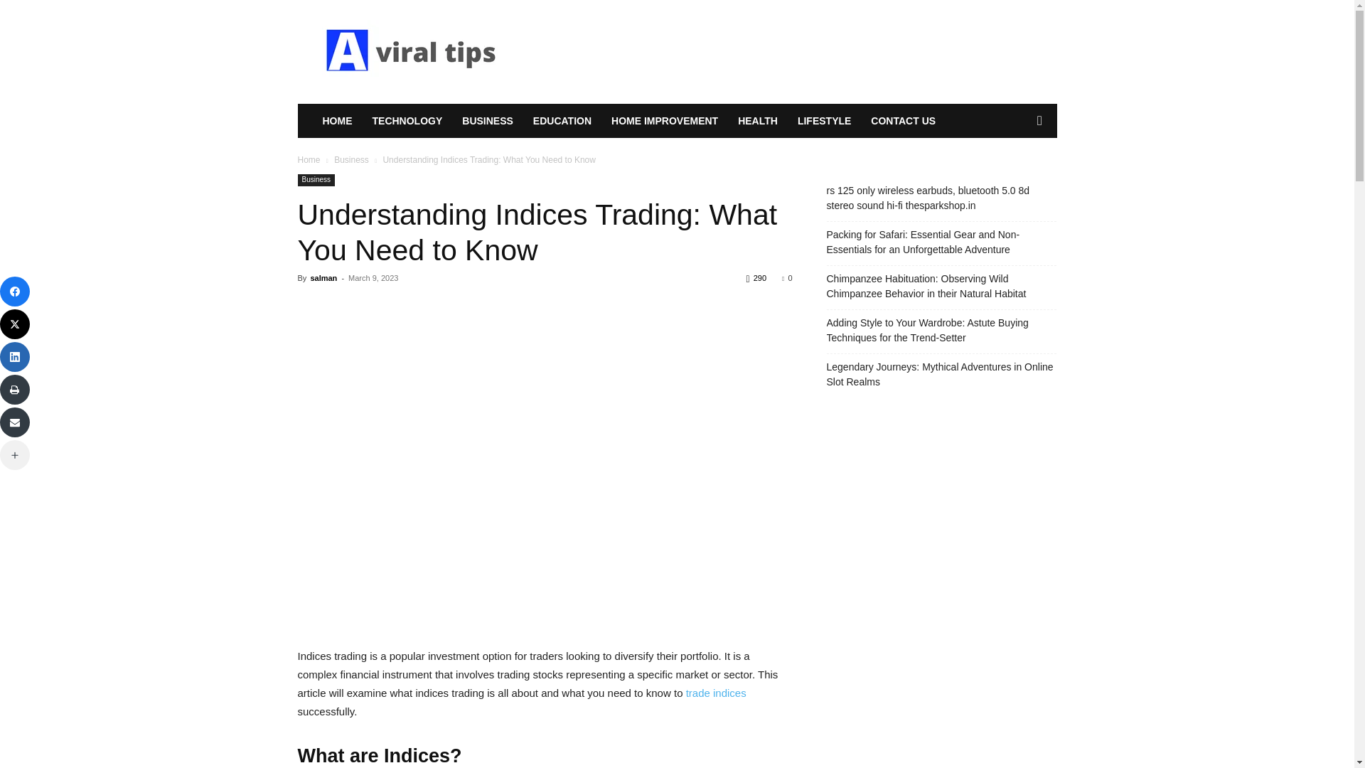  What do you see at coordinates (323, 277) in the screenshot?
I see `salman` at bounding box center [323, 277].